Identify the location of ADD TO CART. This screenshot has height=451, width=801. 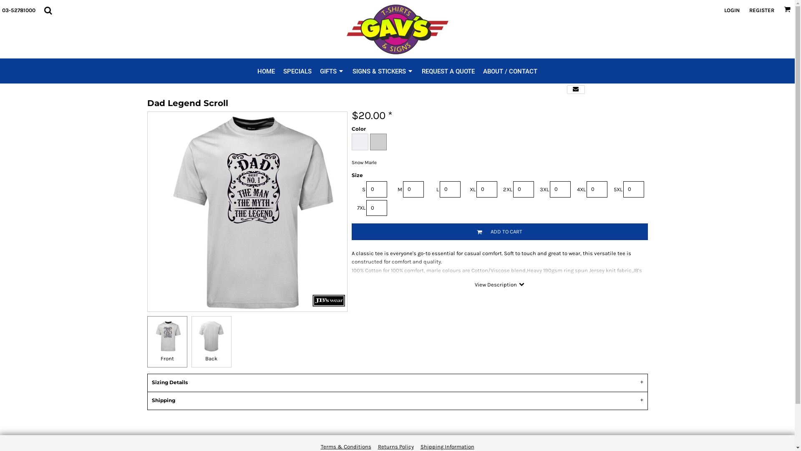
(499, 232).